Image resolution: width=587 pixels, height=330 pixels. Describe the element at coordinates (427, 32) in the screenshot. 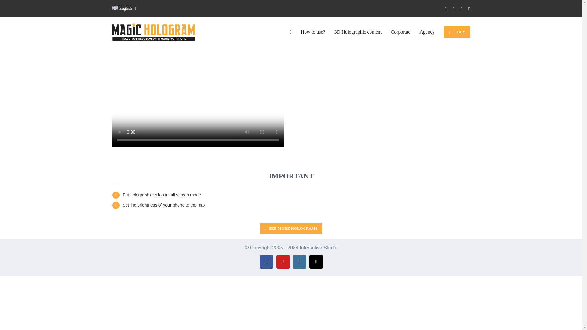

I see `Agency` at that location.